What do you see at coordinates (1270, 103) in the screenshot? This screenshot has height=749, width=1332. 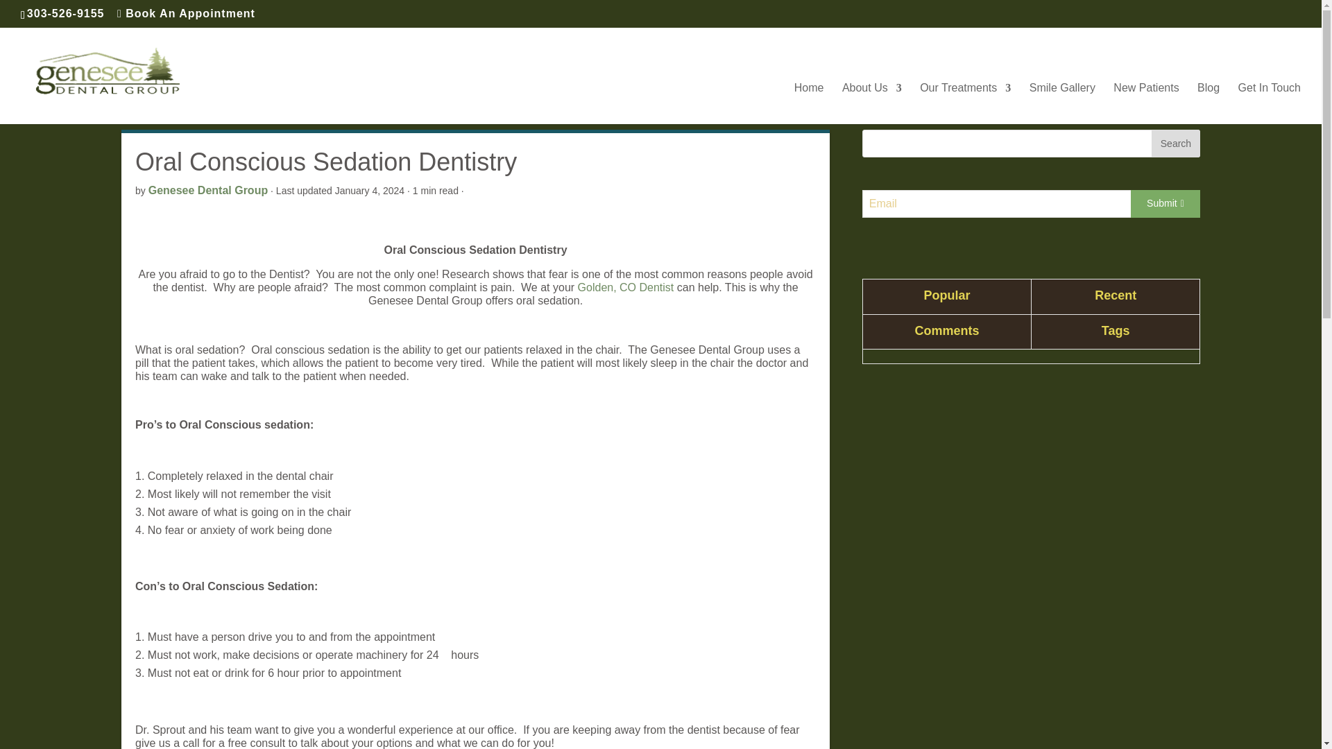 I see `Get In Touch` at bounding box center [1270, 103].